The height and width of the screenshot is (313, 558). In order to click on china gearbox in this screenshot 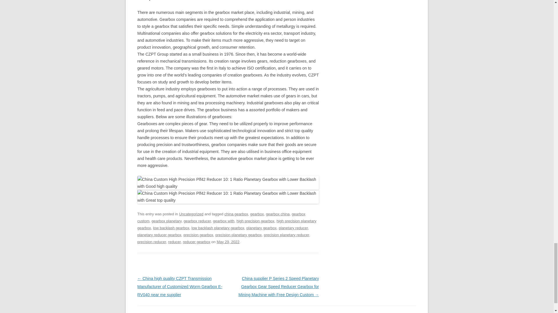, I will do `click(236, 214)`.